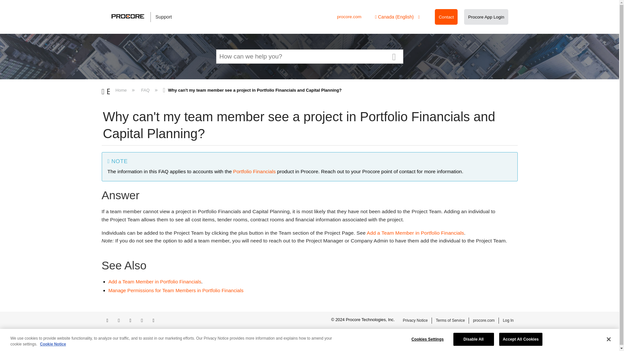 Image resolution: width=624 pixels, height=351 pixels. I want to click on Support, so click(145, 17).